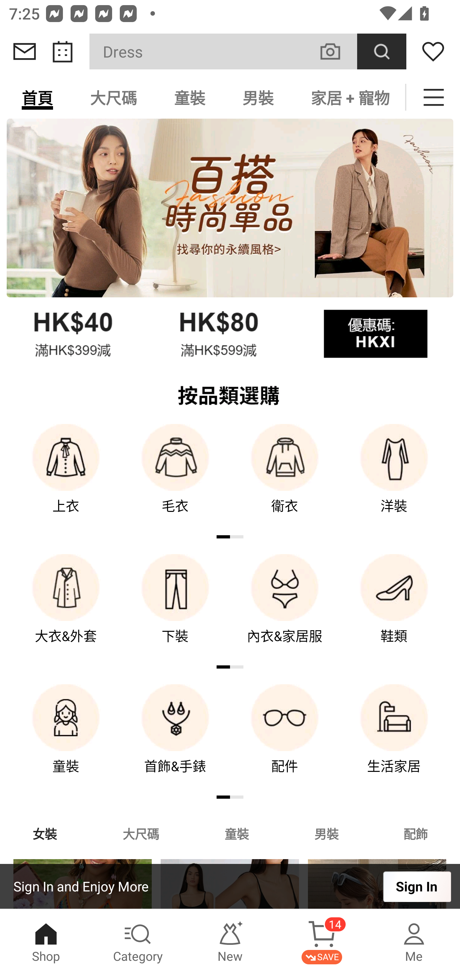 Image resolution: width=460 pixels, height=972 pixels. What do you see at coordinates (258, 97) in the screenshot?
I see `男裝` at bounding box center [258, 97].